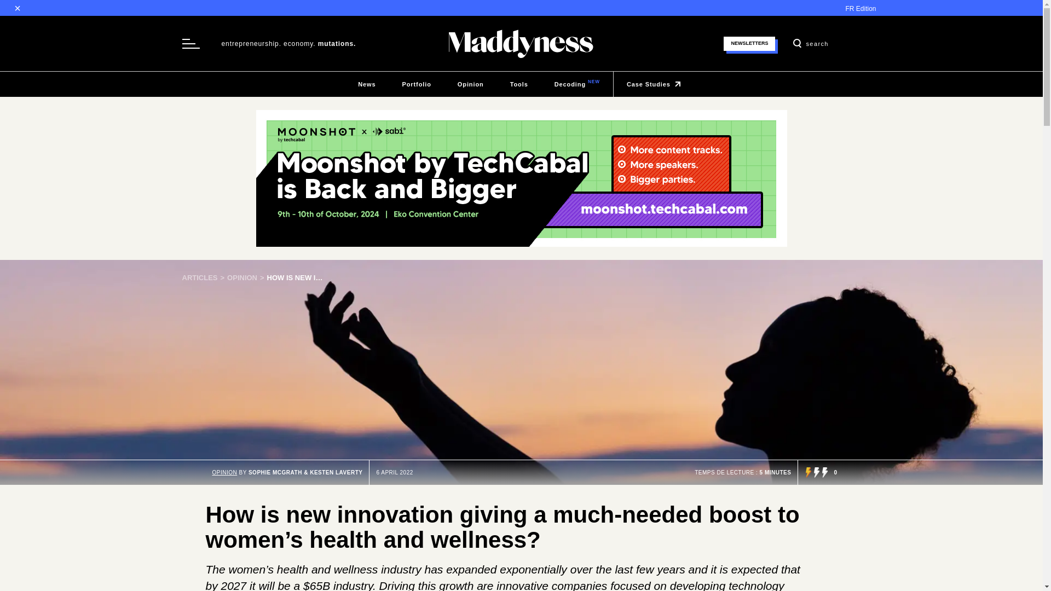  What do you see at coordinates (246, 278) in the screenshot?
I see `News` at bounding box center [246, 278].